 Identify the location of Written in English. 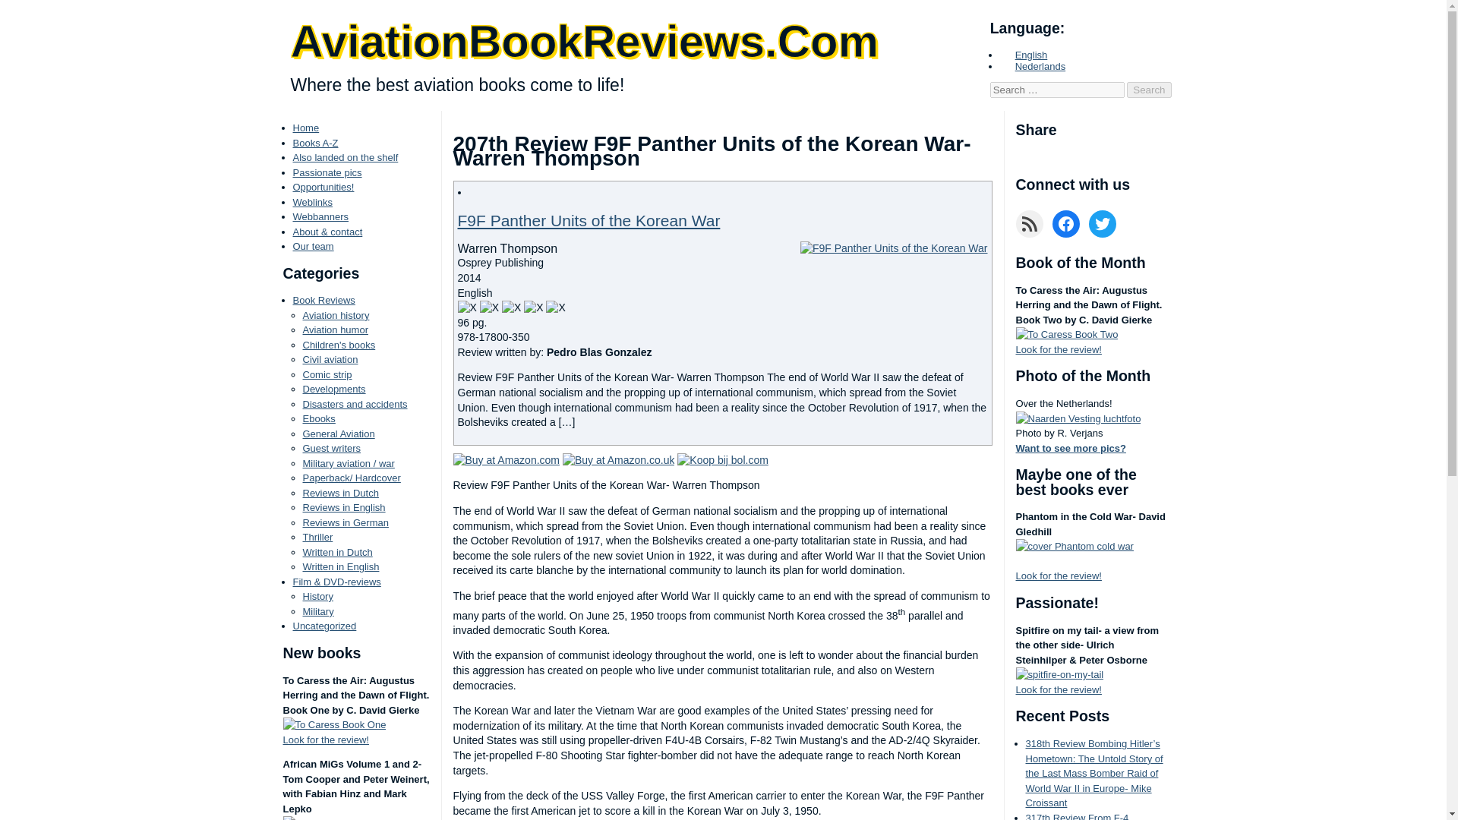
(340, 566).